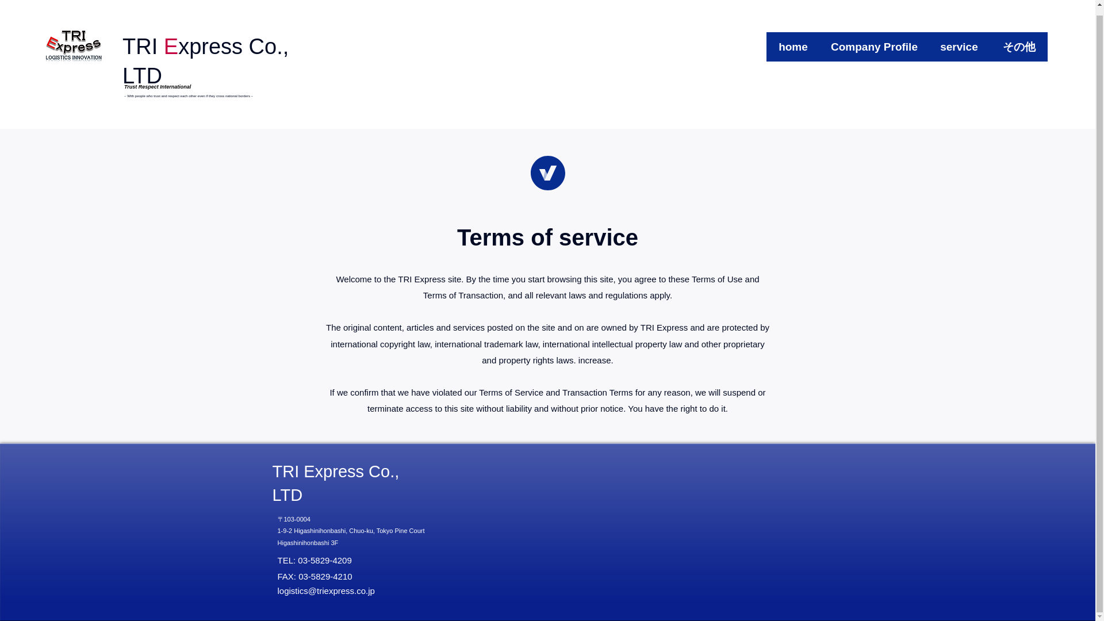  I want to click on E, so click(170, 39).